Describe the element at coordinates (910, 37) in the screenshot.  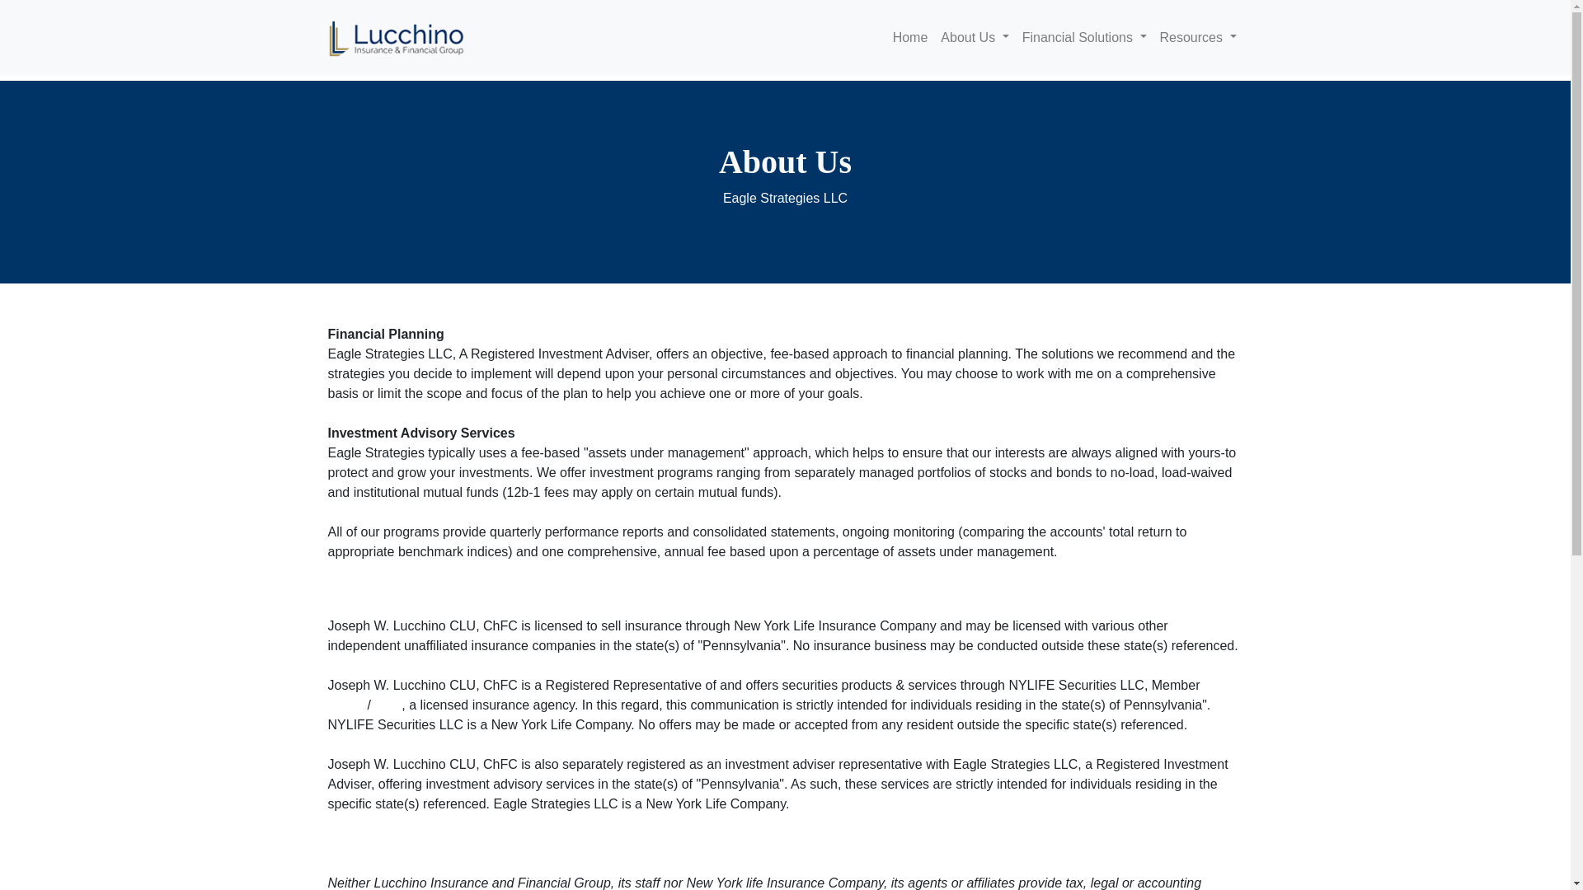
I see `Home` at that location.